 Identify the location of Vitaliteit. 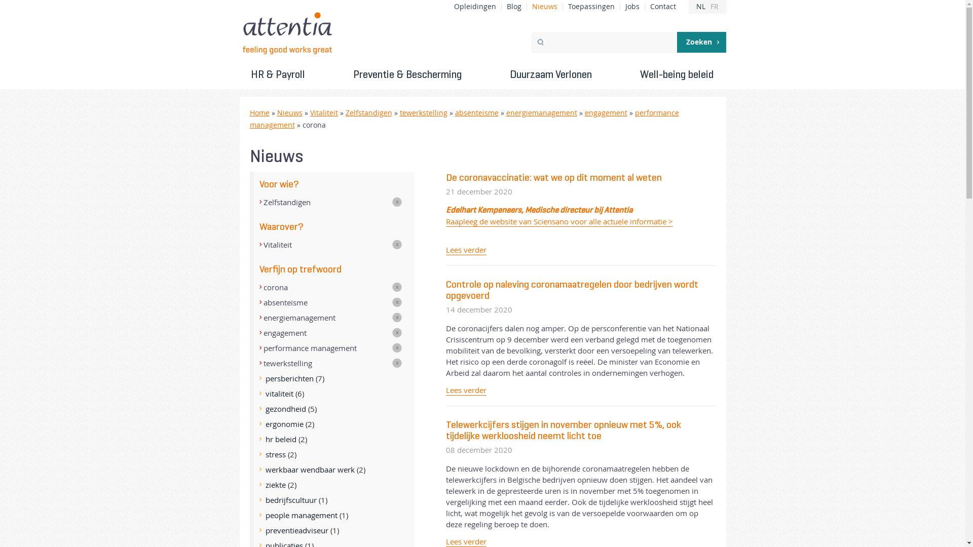
(324, 113).